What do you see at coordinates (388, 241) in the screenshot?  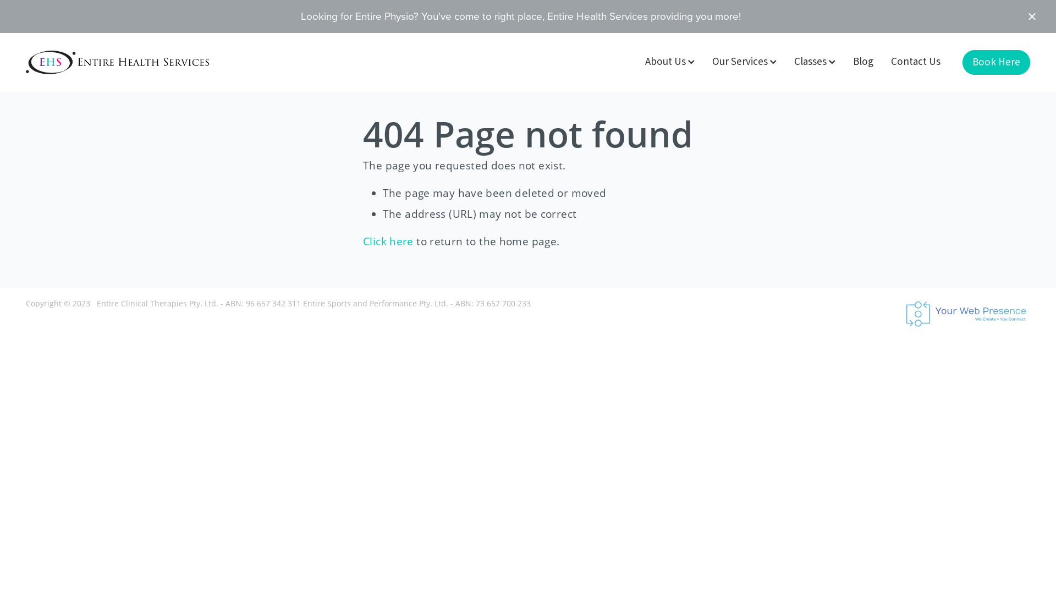 I see `Click here` at bounding box center [388, 241].